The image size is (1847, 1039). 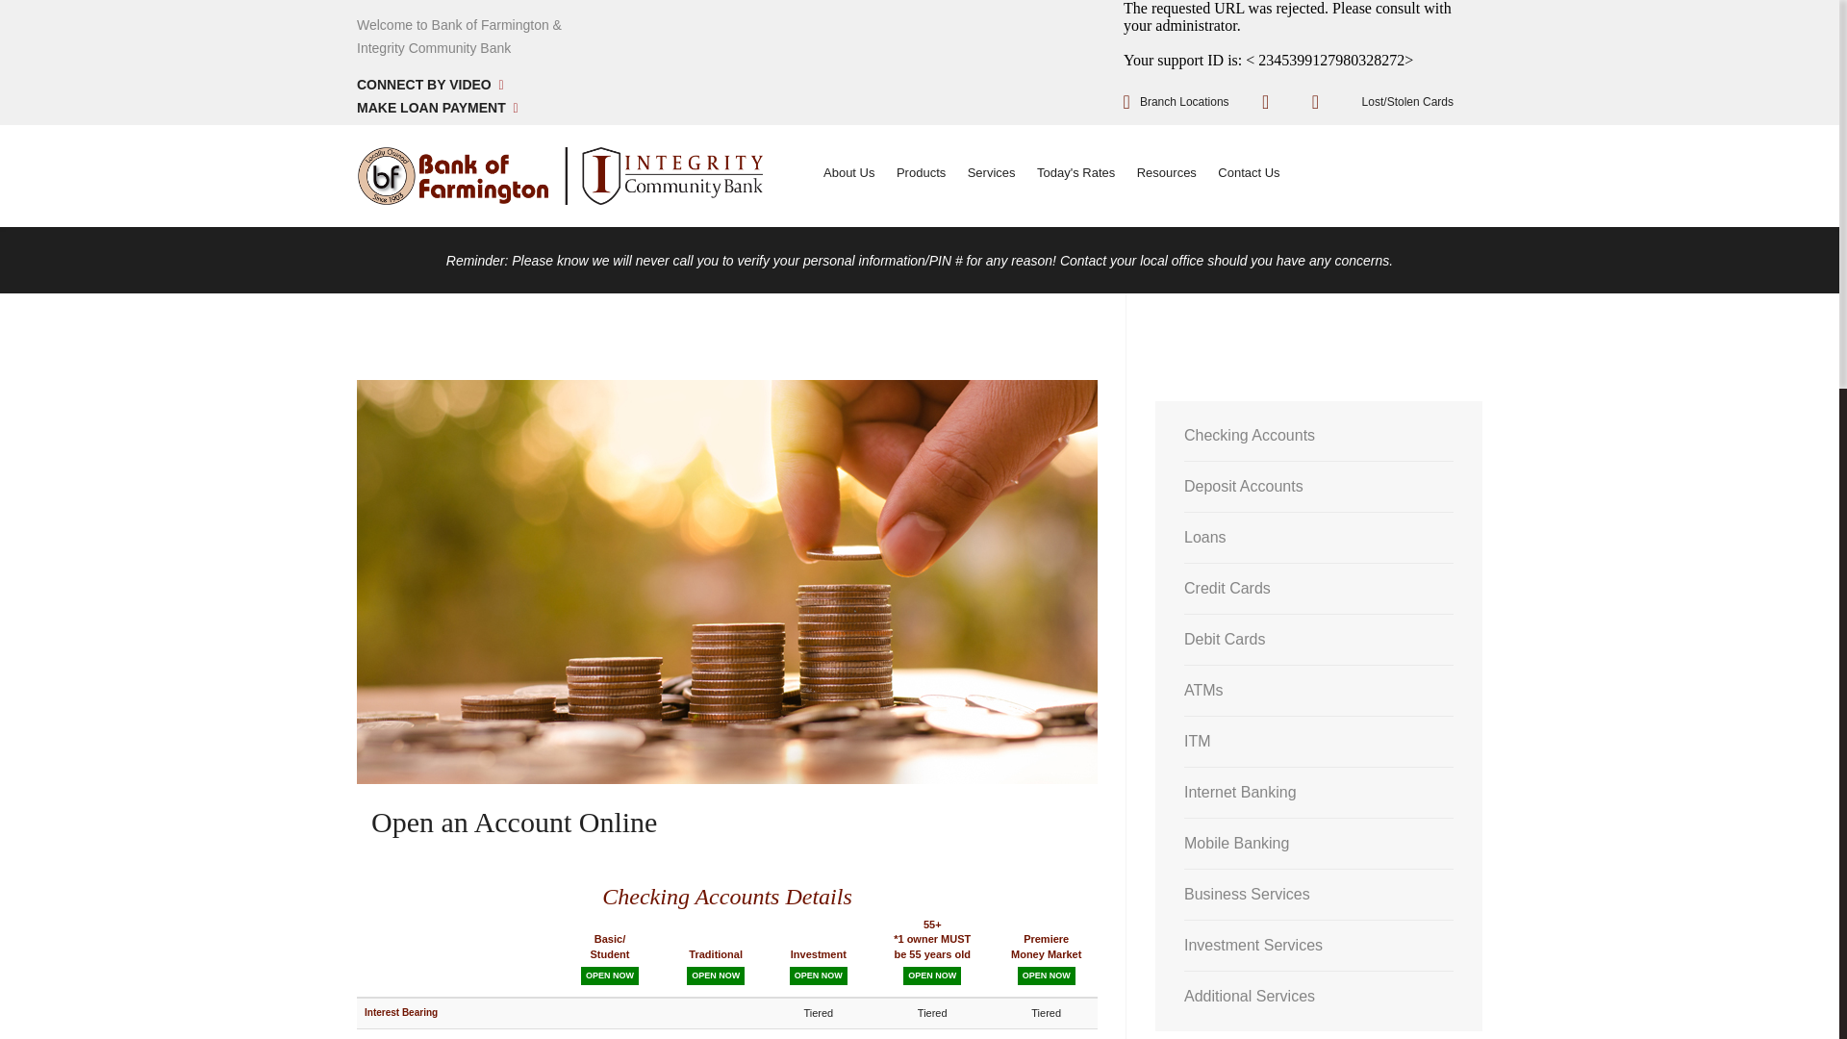 What do you see at coordinates (430, 85) in the screenshot?
I see `CONNECT BY VIDEO ` at bounding box center [430, 85].